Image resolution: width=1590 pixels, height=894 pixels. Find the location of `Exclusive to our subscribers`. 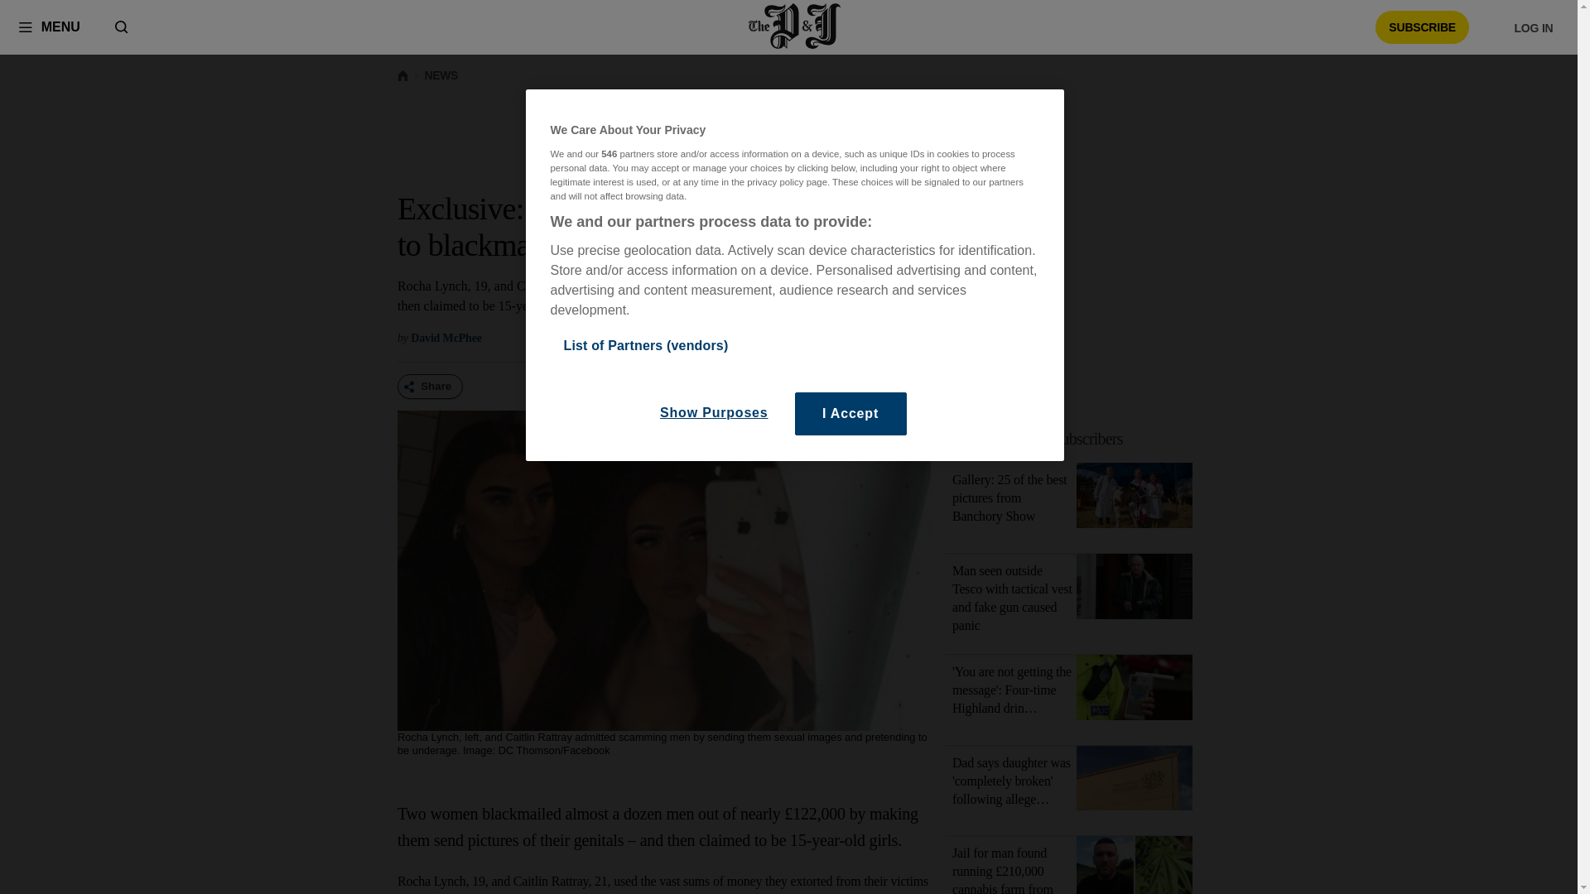

Exclusive to our subscribers is located at coordinates (1038, 439).